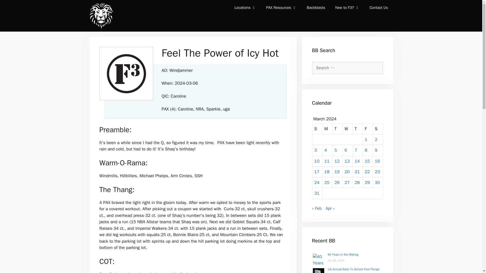 The image size is (486, 273). What do you see at coordinates (316, 8) in the screenshot?
I see `Backblasts` at bounding box center [316, 8].